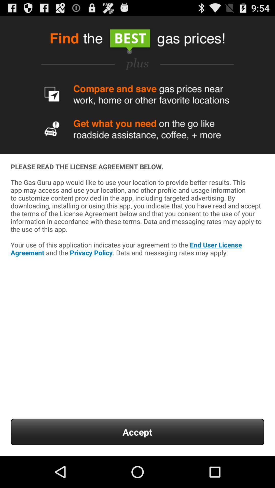  I want to click on turn on the accept item, so click(137, 432).